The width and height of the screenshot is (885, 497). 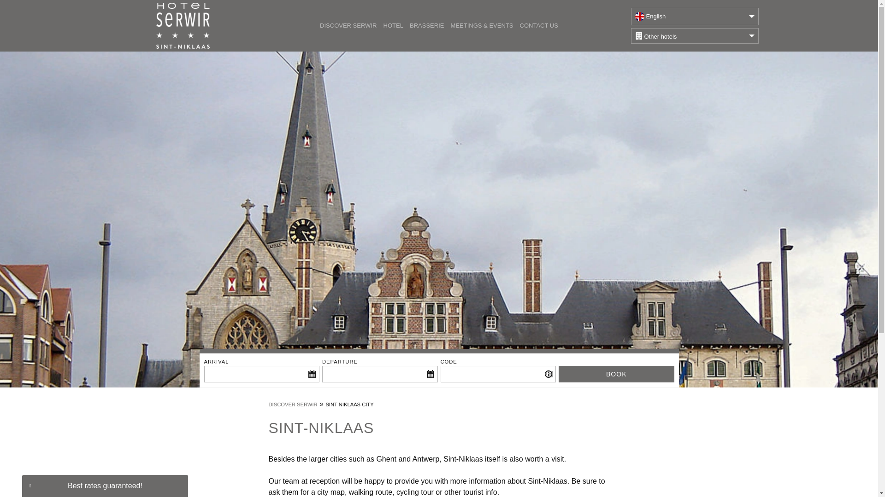 What do you see at coordinates (538, 26) in the screenshot?
I see `CONTACT US` at bounding box center [538, 26].